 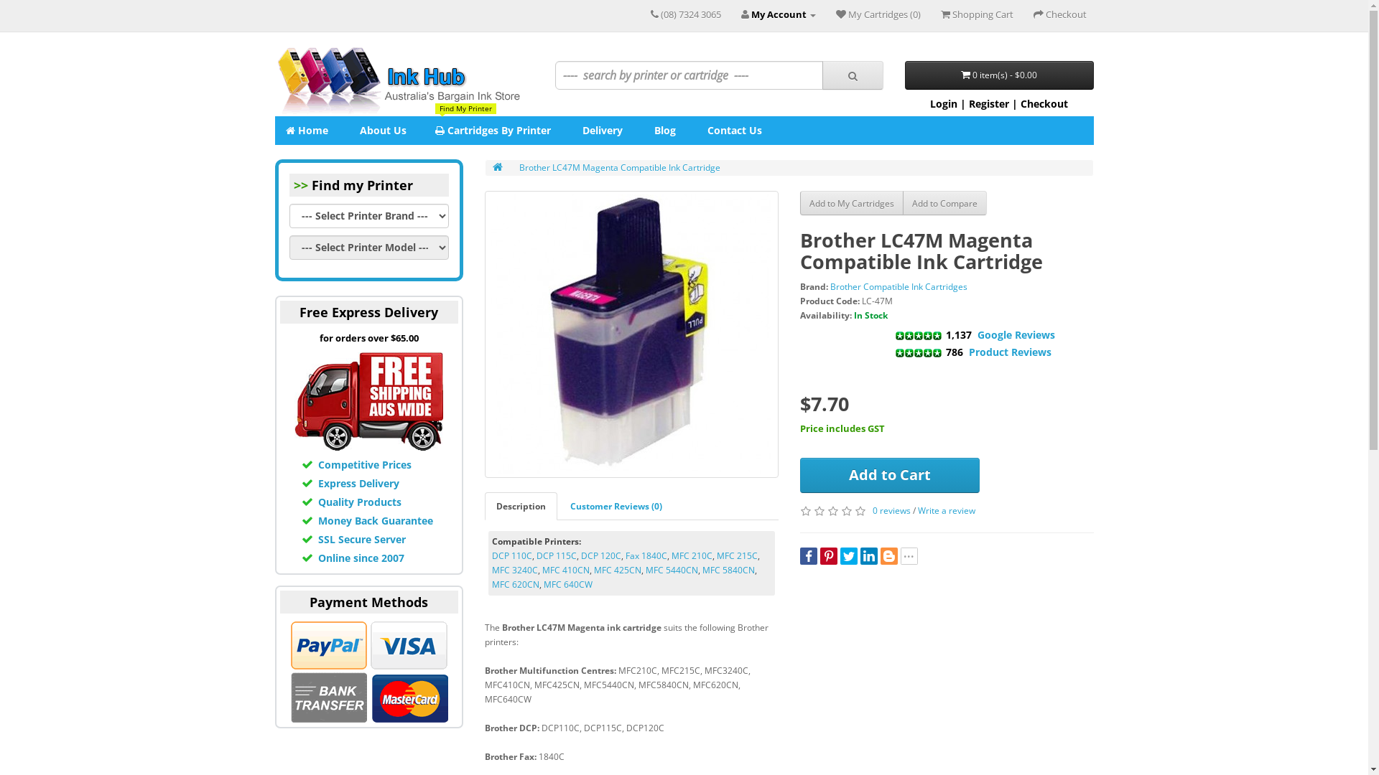 I want to click on Write a review, so click(x=947, y=511).